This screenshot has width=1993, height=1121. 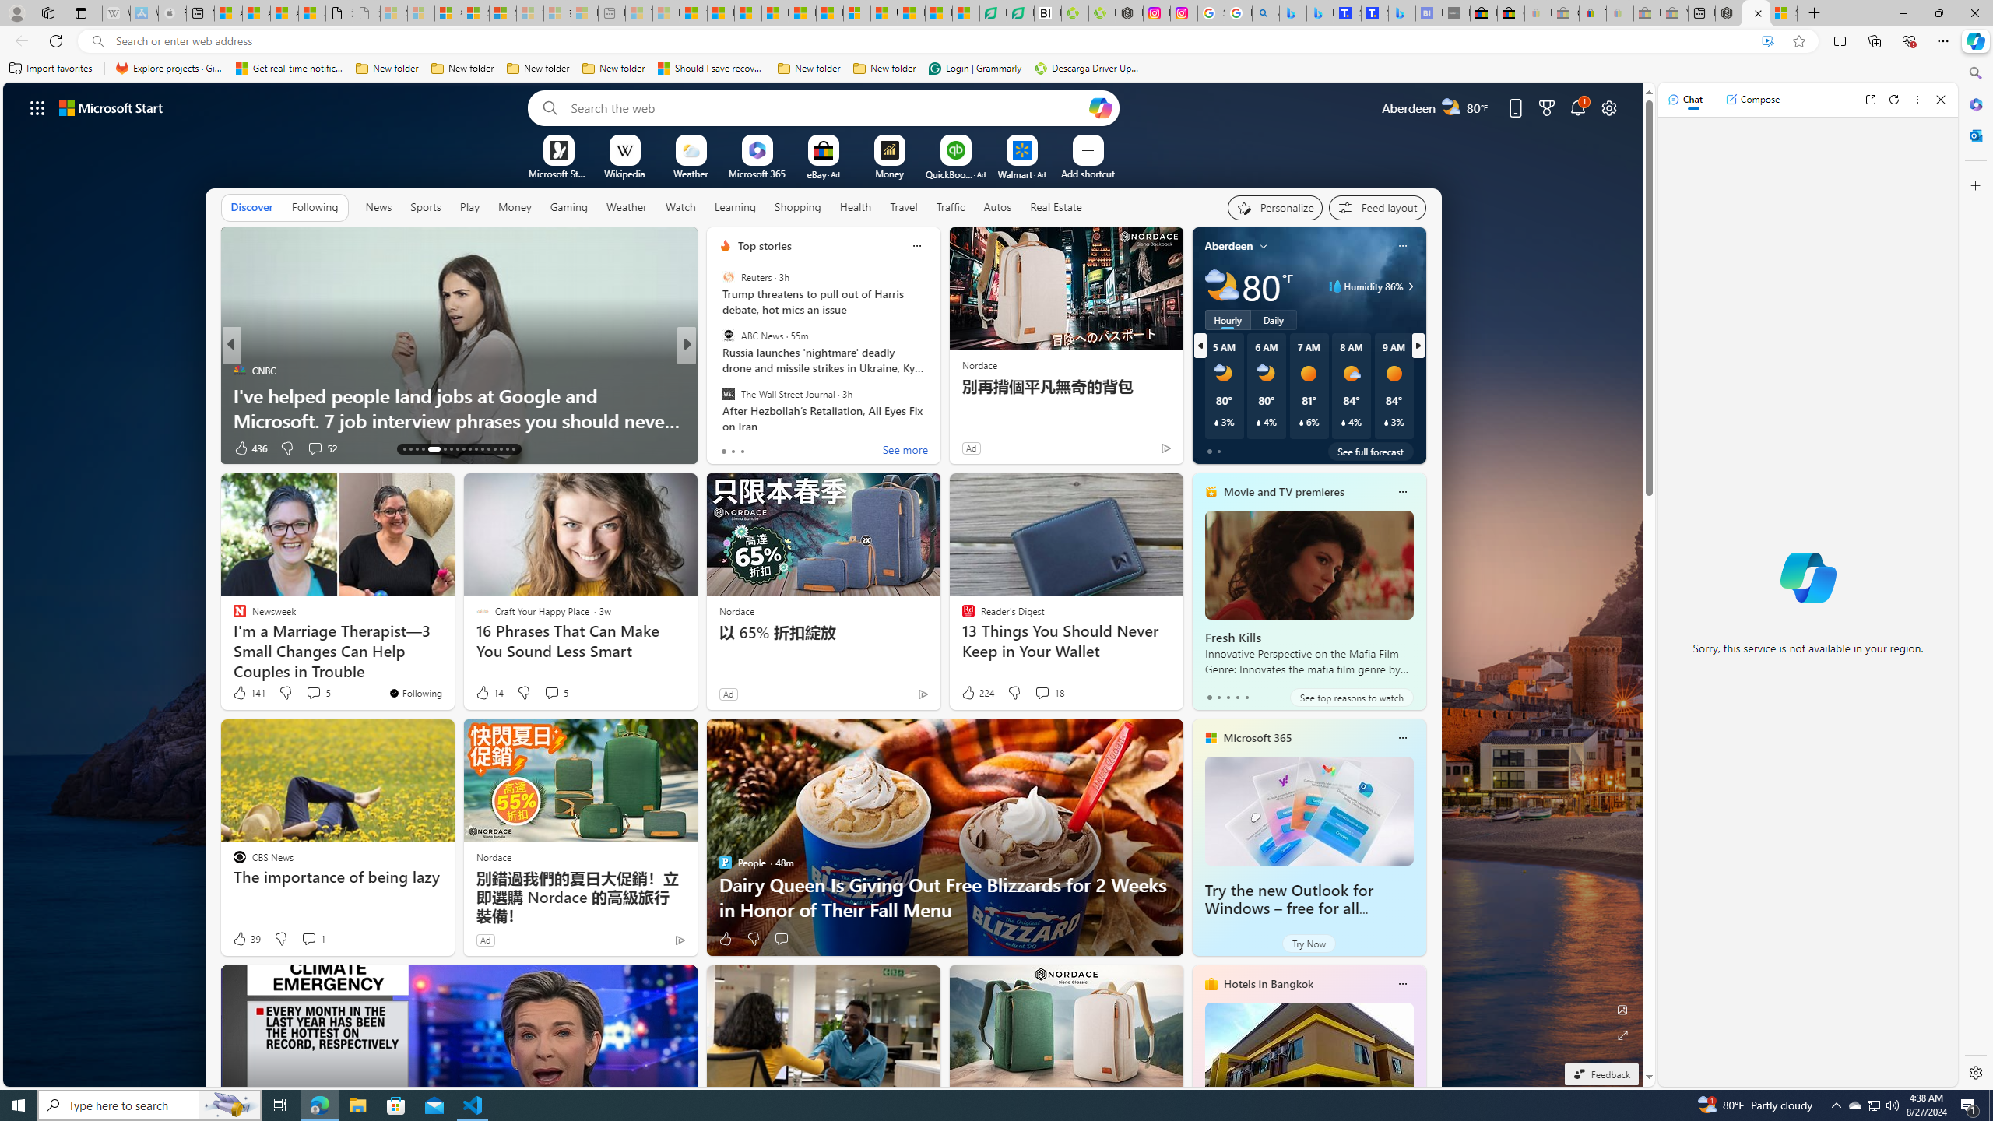 I want to click on Microsoft Bing Travel - Flights from Hong Kong to Bangkok, so click(x=1293, y=13).